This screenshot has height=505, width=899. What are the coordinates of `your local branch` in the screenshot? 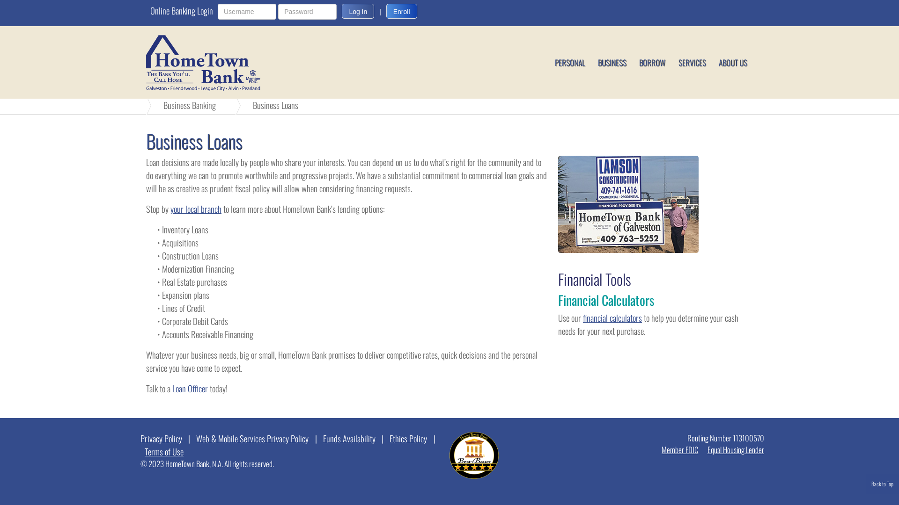 It's located at (196, 209).